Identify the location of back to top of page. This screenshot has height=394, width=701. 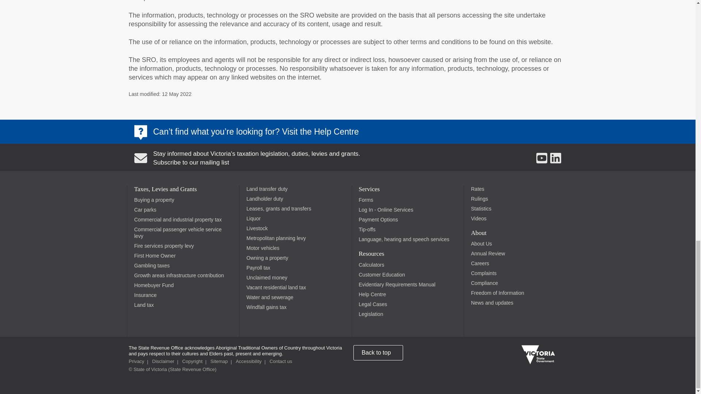
(378, 353).